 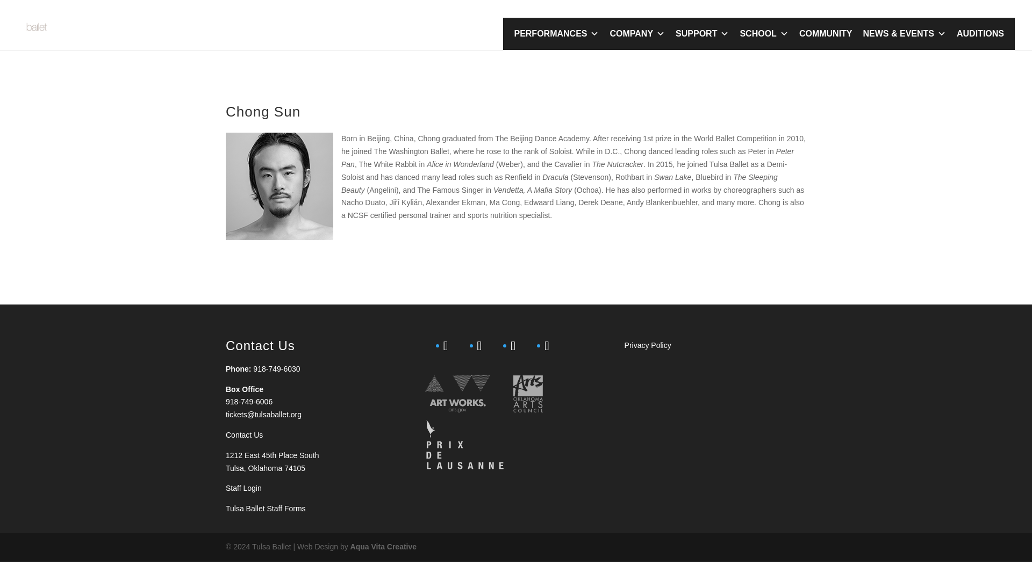 What do you see at coordinates (266, 508) in the screenshot?
I see `Tulsa Ballet Staff Forms` at bounding box center [266, 508].